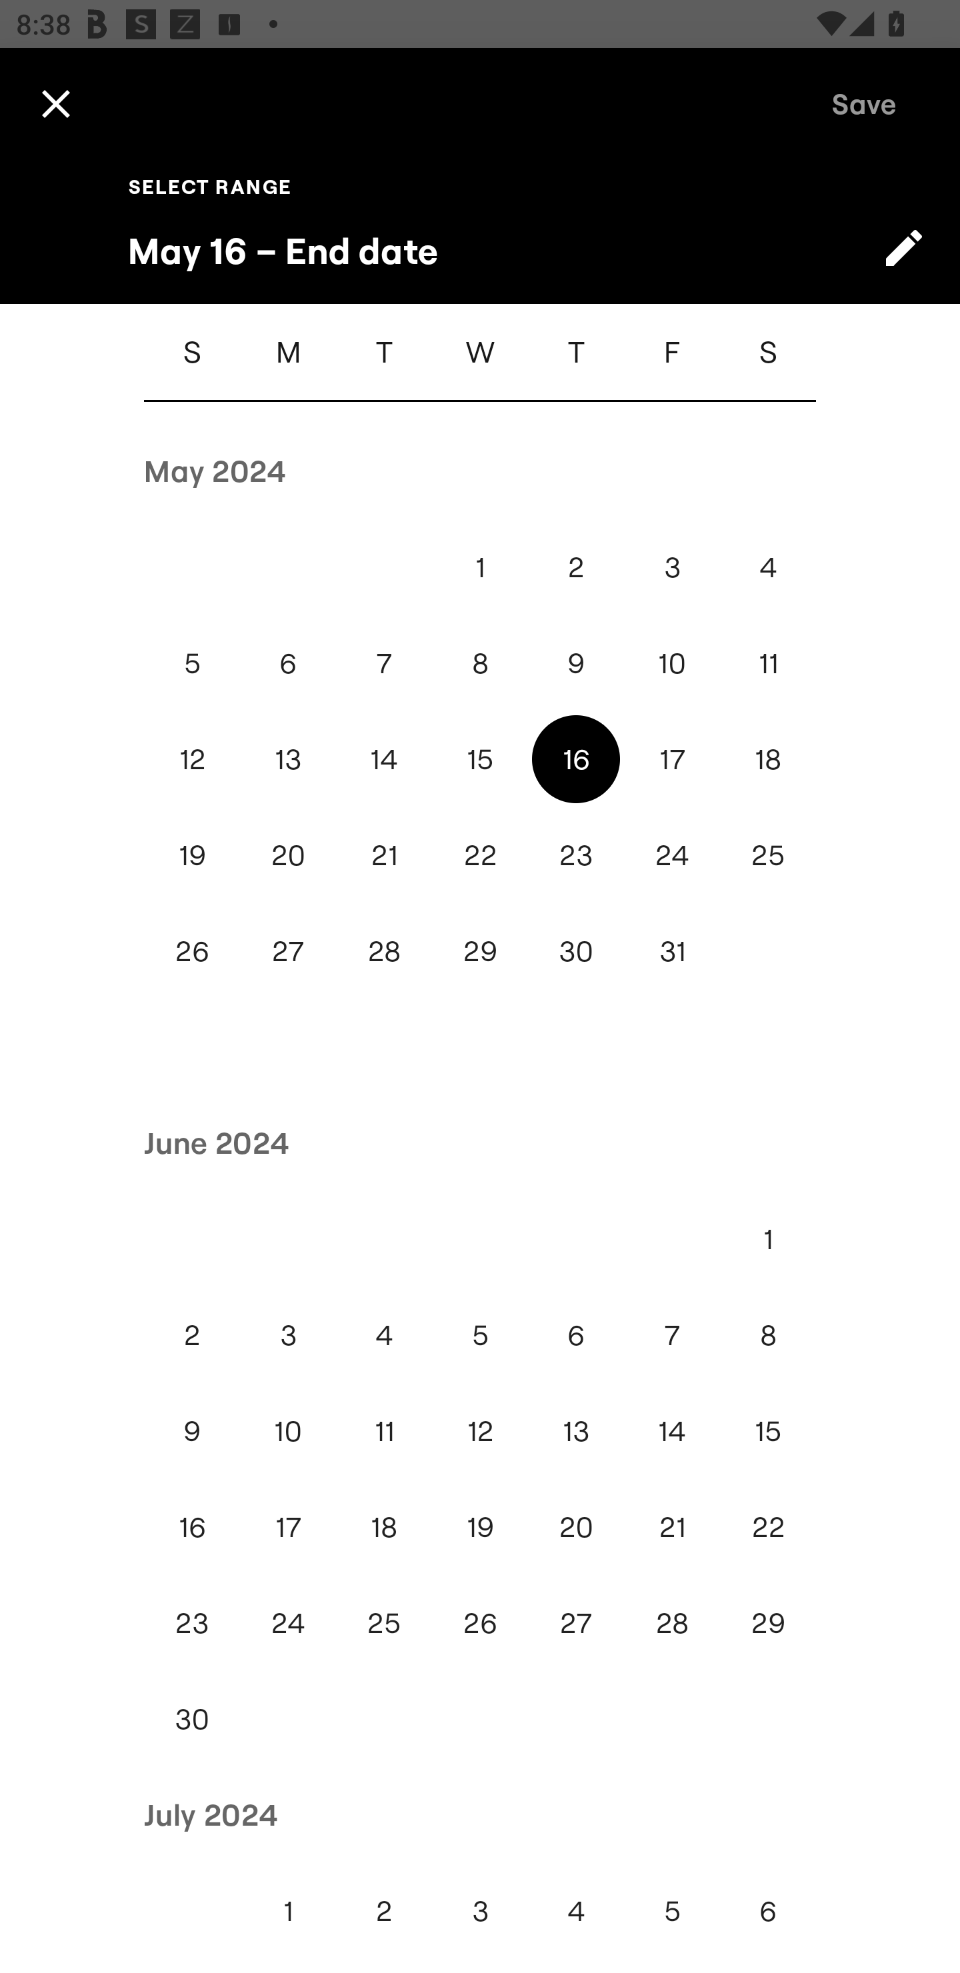 The image size is (960, 1973). Describe the element at coordinates (192, 1527) in the screenshot. I see `16 Sun, Jun 16` at that location.